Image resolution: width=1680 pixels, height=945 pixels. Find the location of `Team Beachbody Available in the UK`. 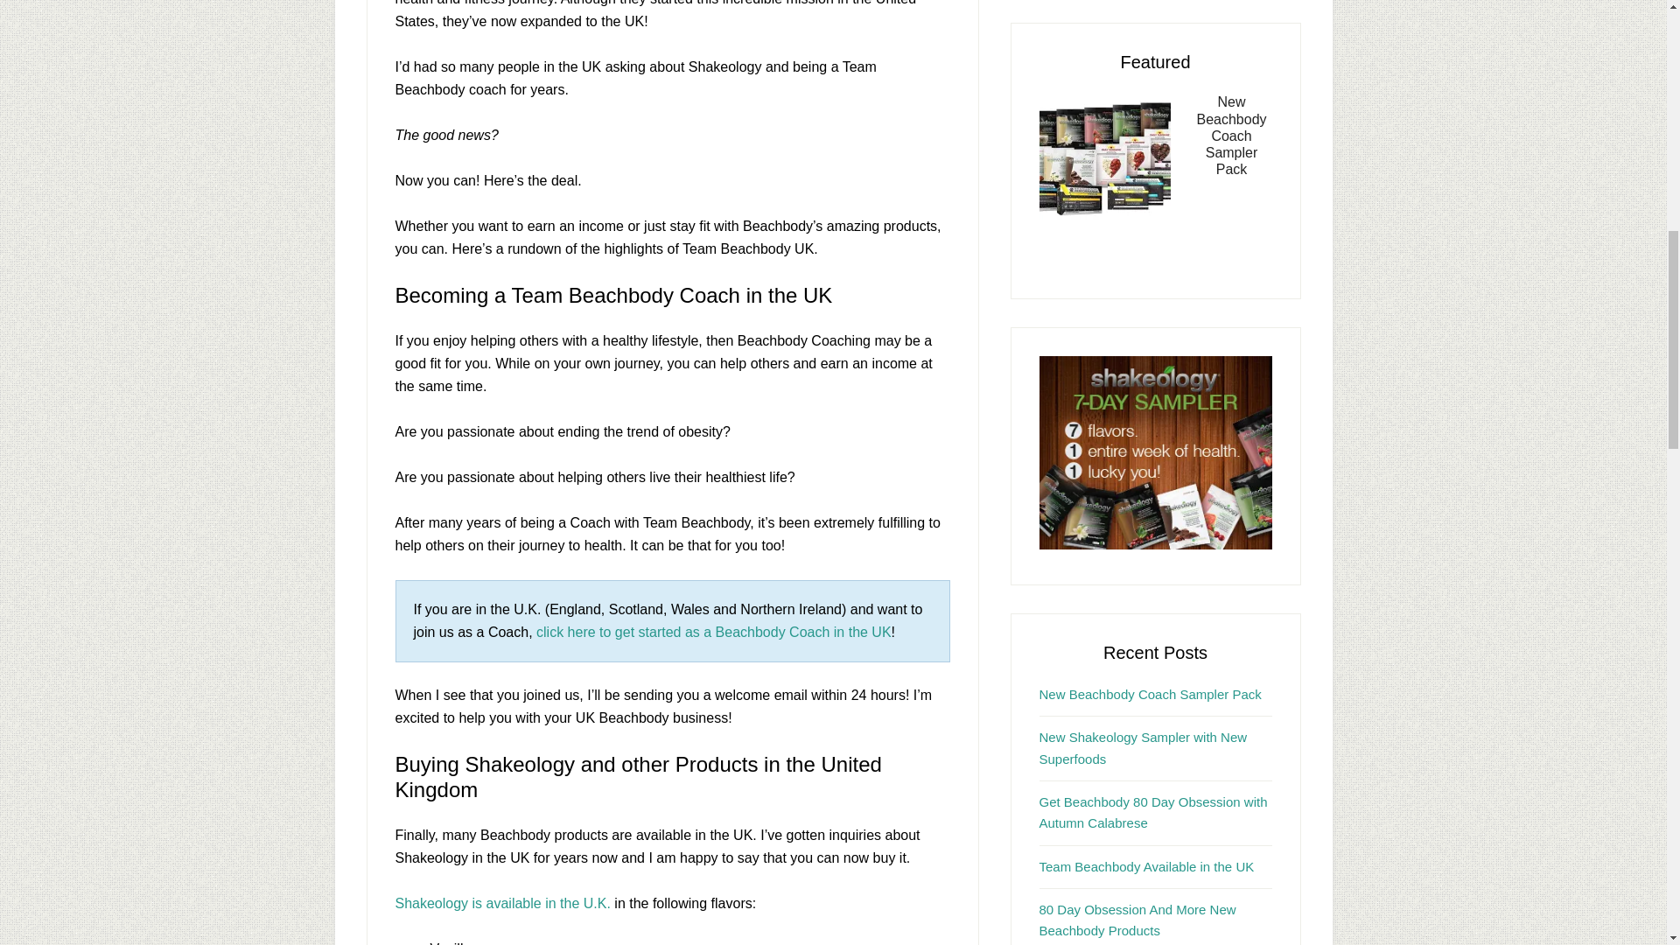

Team Beachbody Available in the UK is located at coordinates (1147, 866).